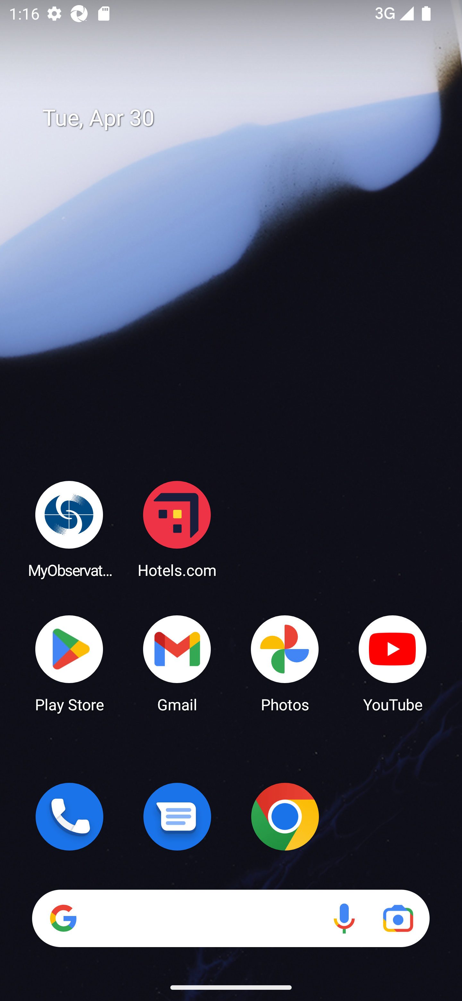 The image size is (462, 1001). What do you see at coordinates (69, 529) in the screenshot?
I see `MyObservatory` at bounding box center [69, 529].